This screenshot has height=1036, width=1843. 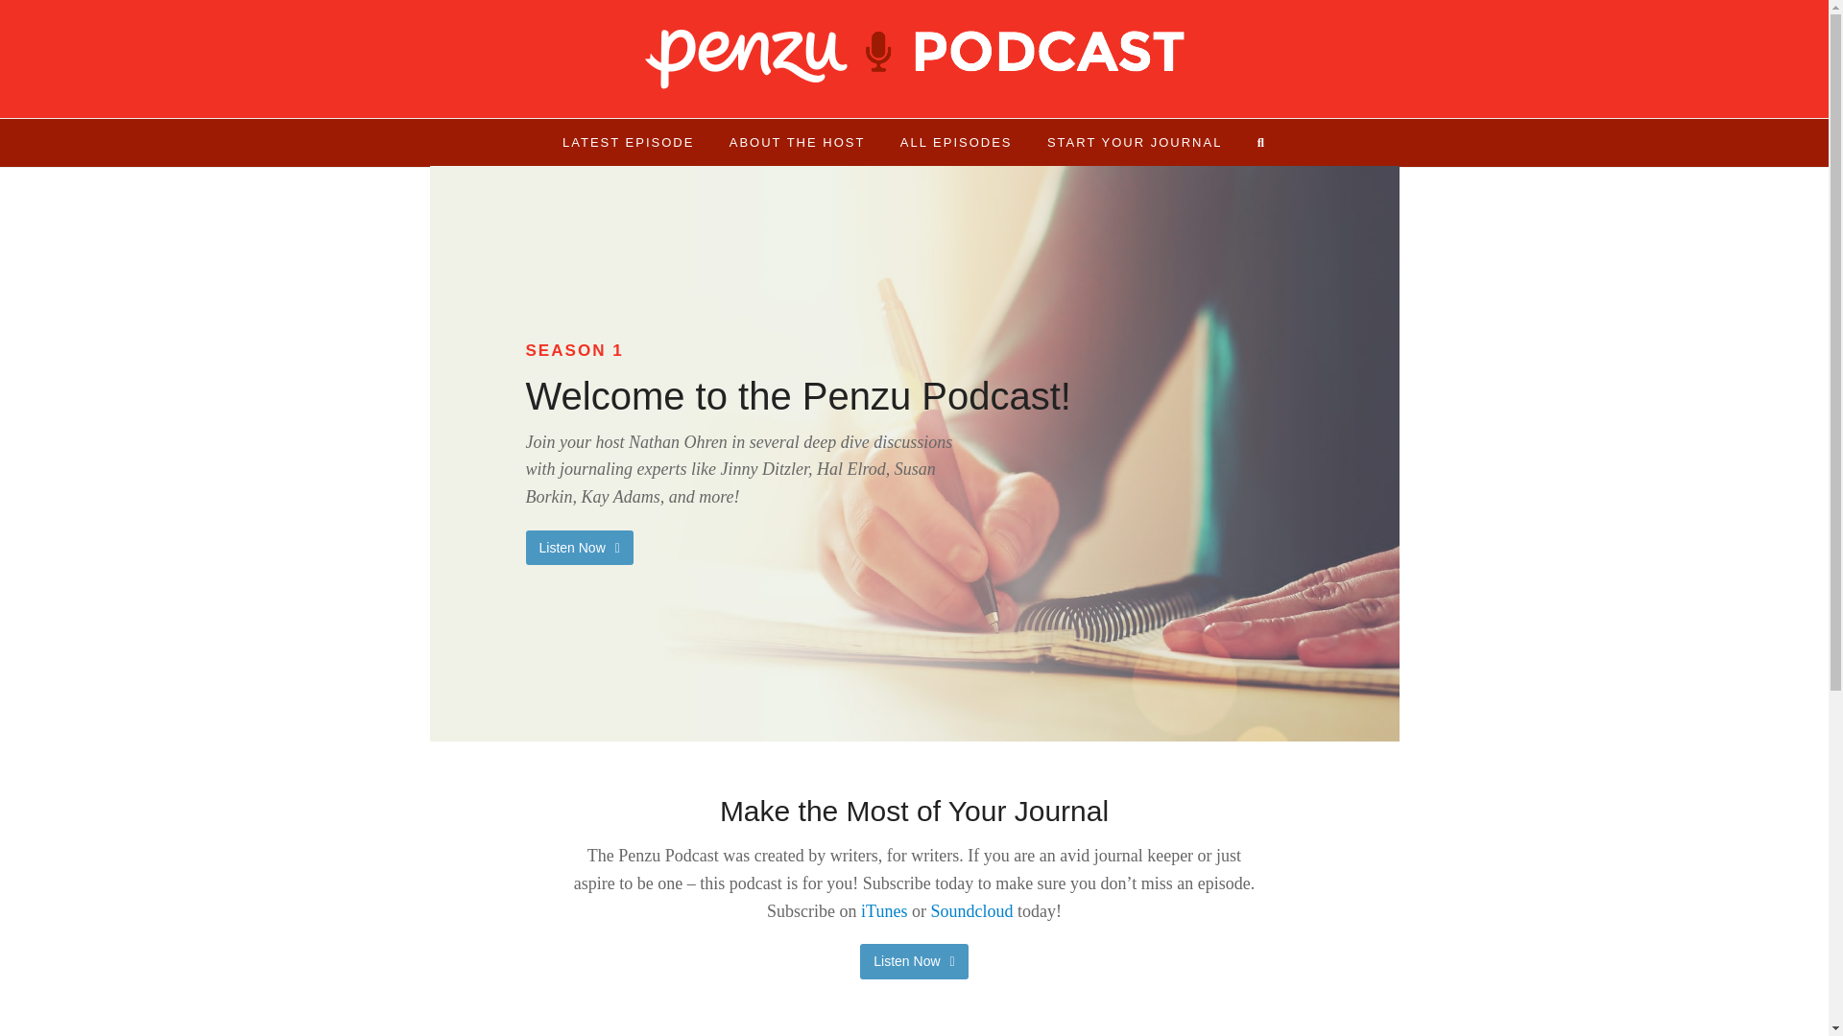 What do you see at coordinates (628, 142) in the screenshot?
I see `LATEST EPISODE` at bounding box center [628, 142].